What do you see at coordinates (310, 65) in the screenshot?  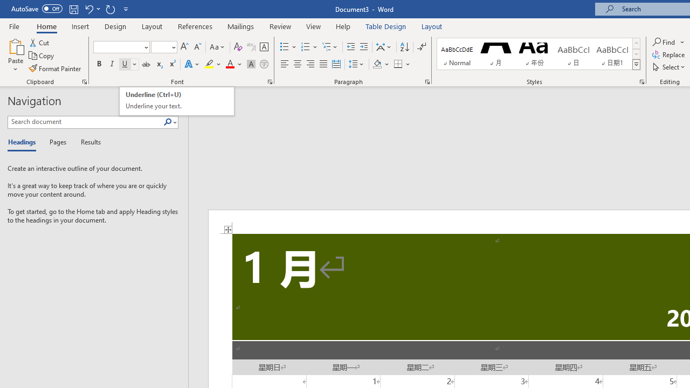 I see `Align Right` at bounding box center [310, 65].